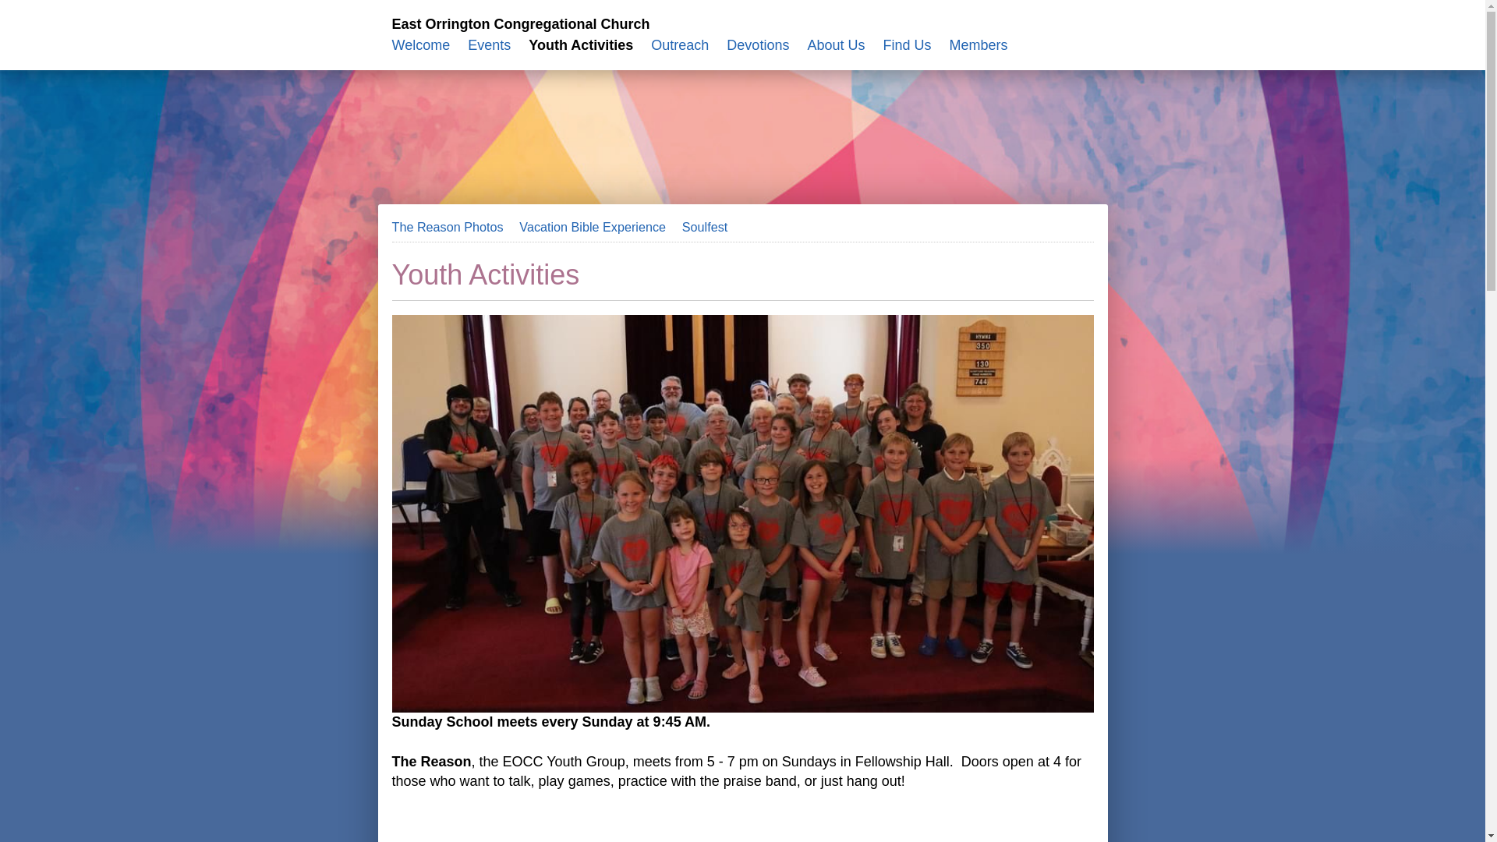  Describe the element at coordinates (757, 45) in the screenshot. I see `Devotions` at that location.